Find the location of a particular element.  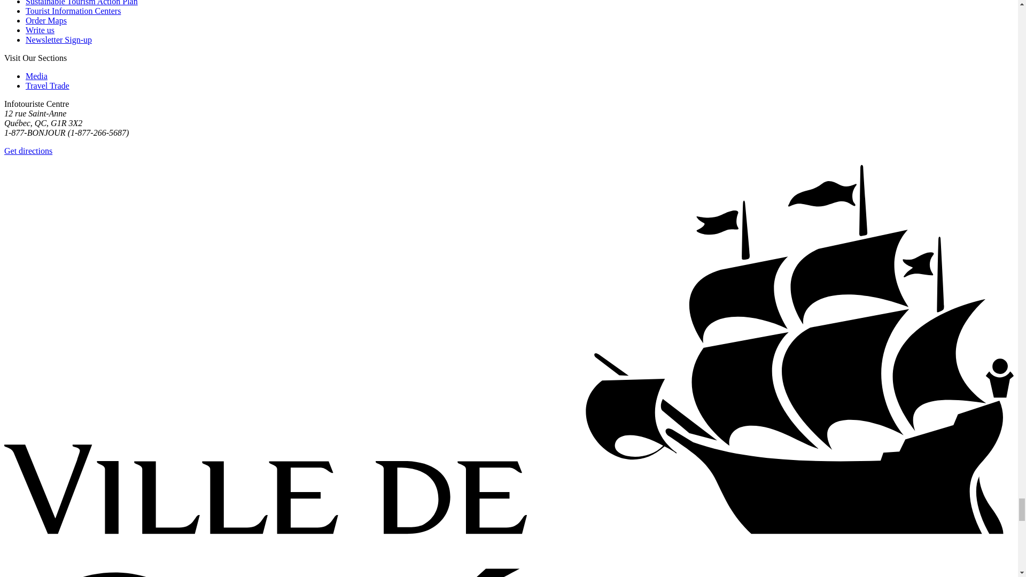

Sustainable Tourism Action Plan is located at coordinates (81, 3).